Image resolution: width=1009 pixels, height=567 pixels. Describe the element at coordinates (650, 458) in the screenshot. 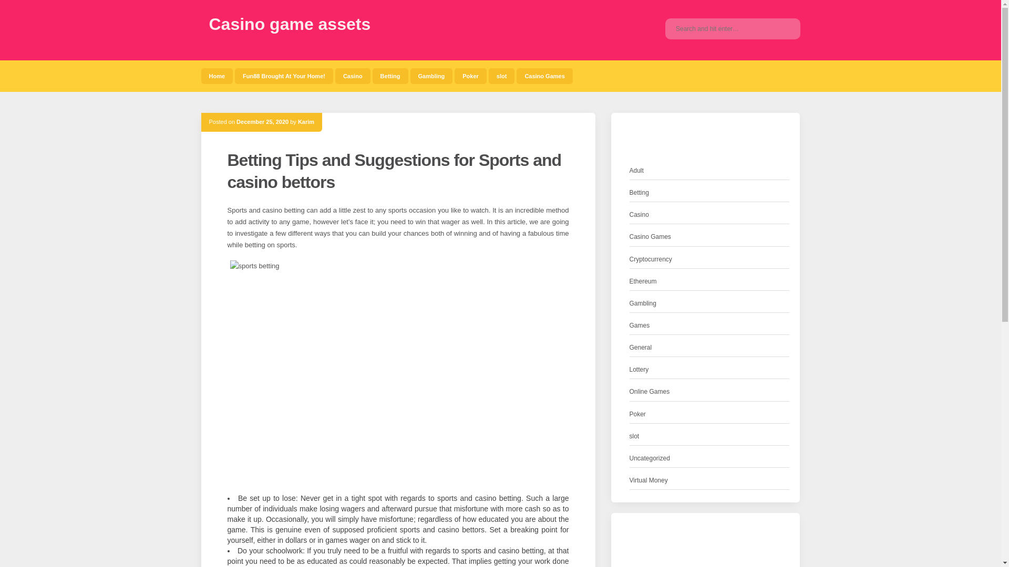

I see `Uncategorized` at that location.